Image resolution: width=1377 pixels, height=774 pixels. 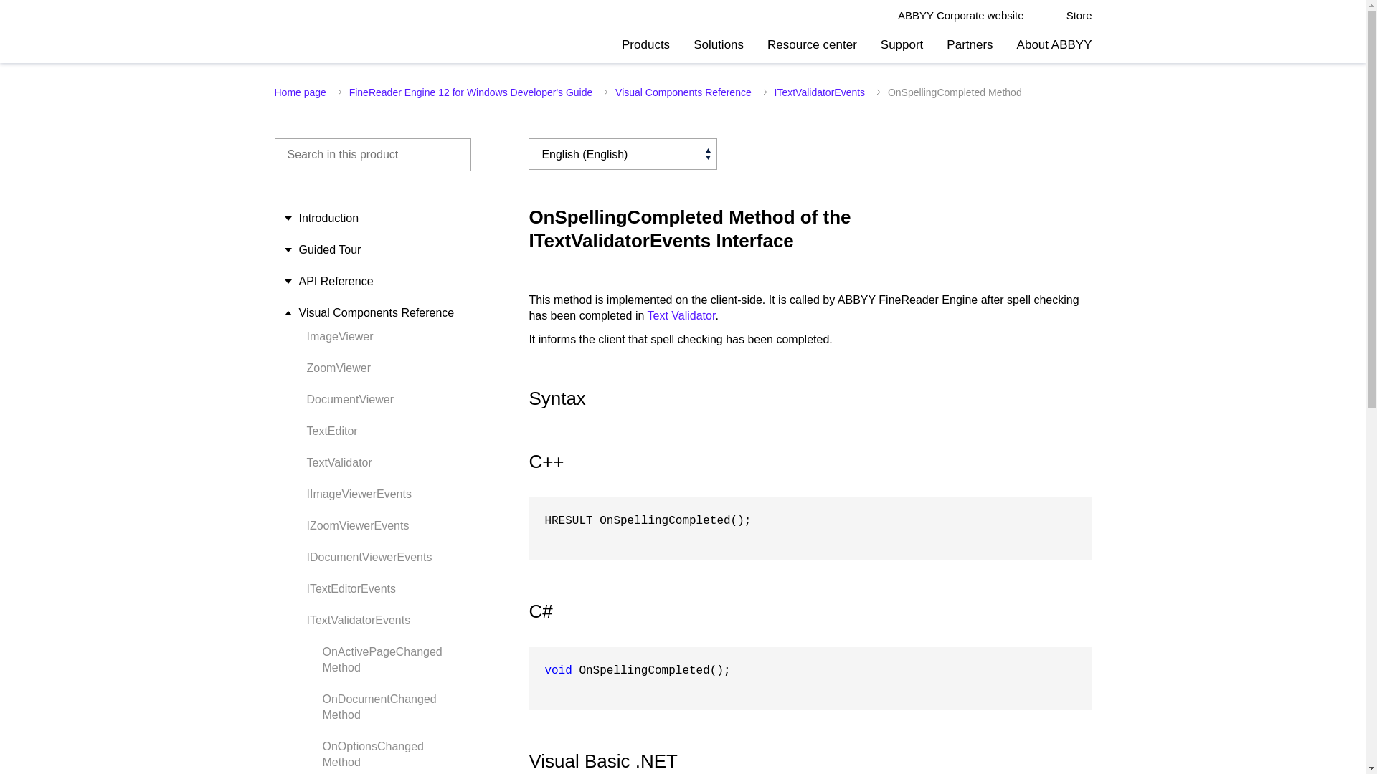 What do you see at coordinates (820, 92) in the screenshot?
I see `ITextValidatorEvents` at bounding box center [820, 92].